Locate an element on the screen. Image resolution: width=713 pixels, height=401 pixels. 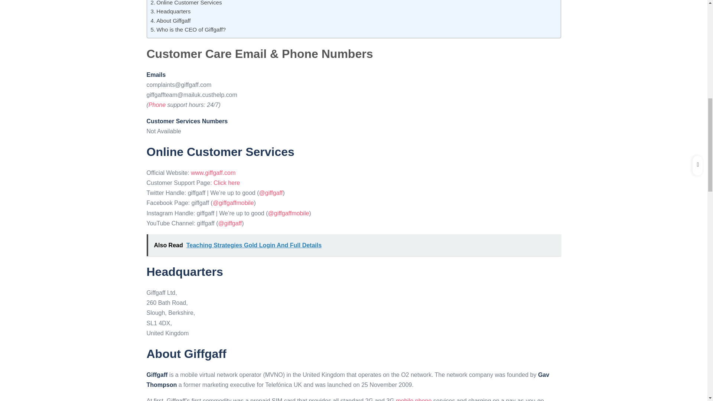
About Giffgaff  is located at coordinates (171, 21).